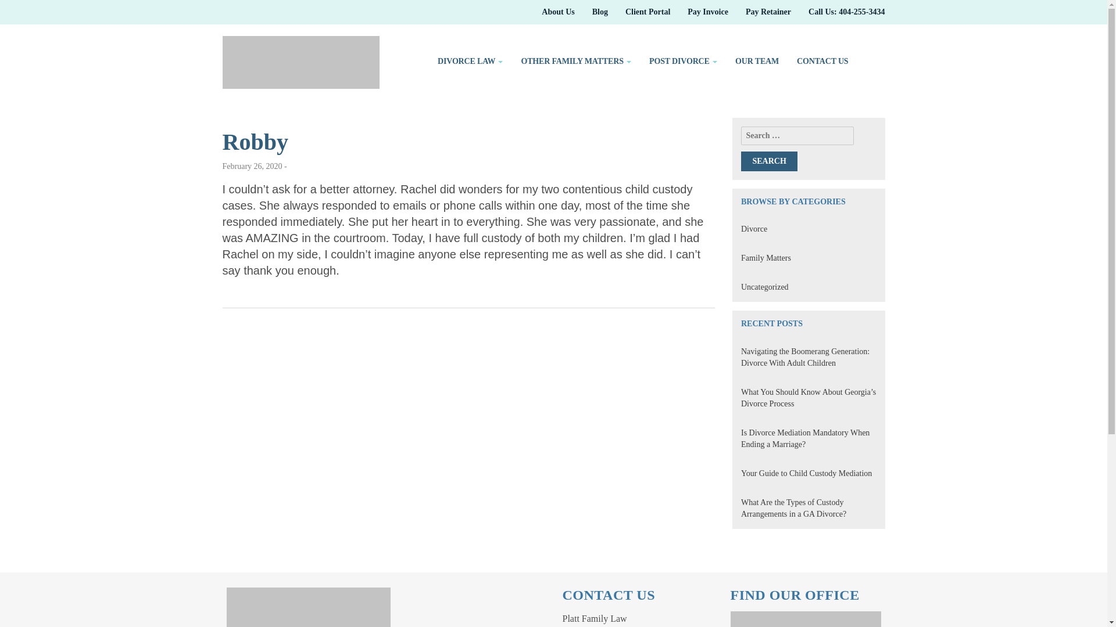  What do you see at coordinates (769, 161) in the screenshot?
I see `Search` at bounding box center [769, 161].